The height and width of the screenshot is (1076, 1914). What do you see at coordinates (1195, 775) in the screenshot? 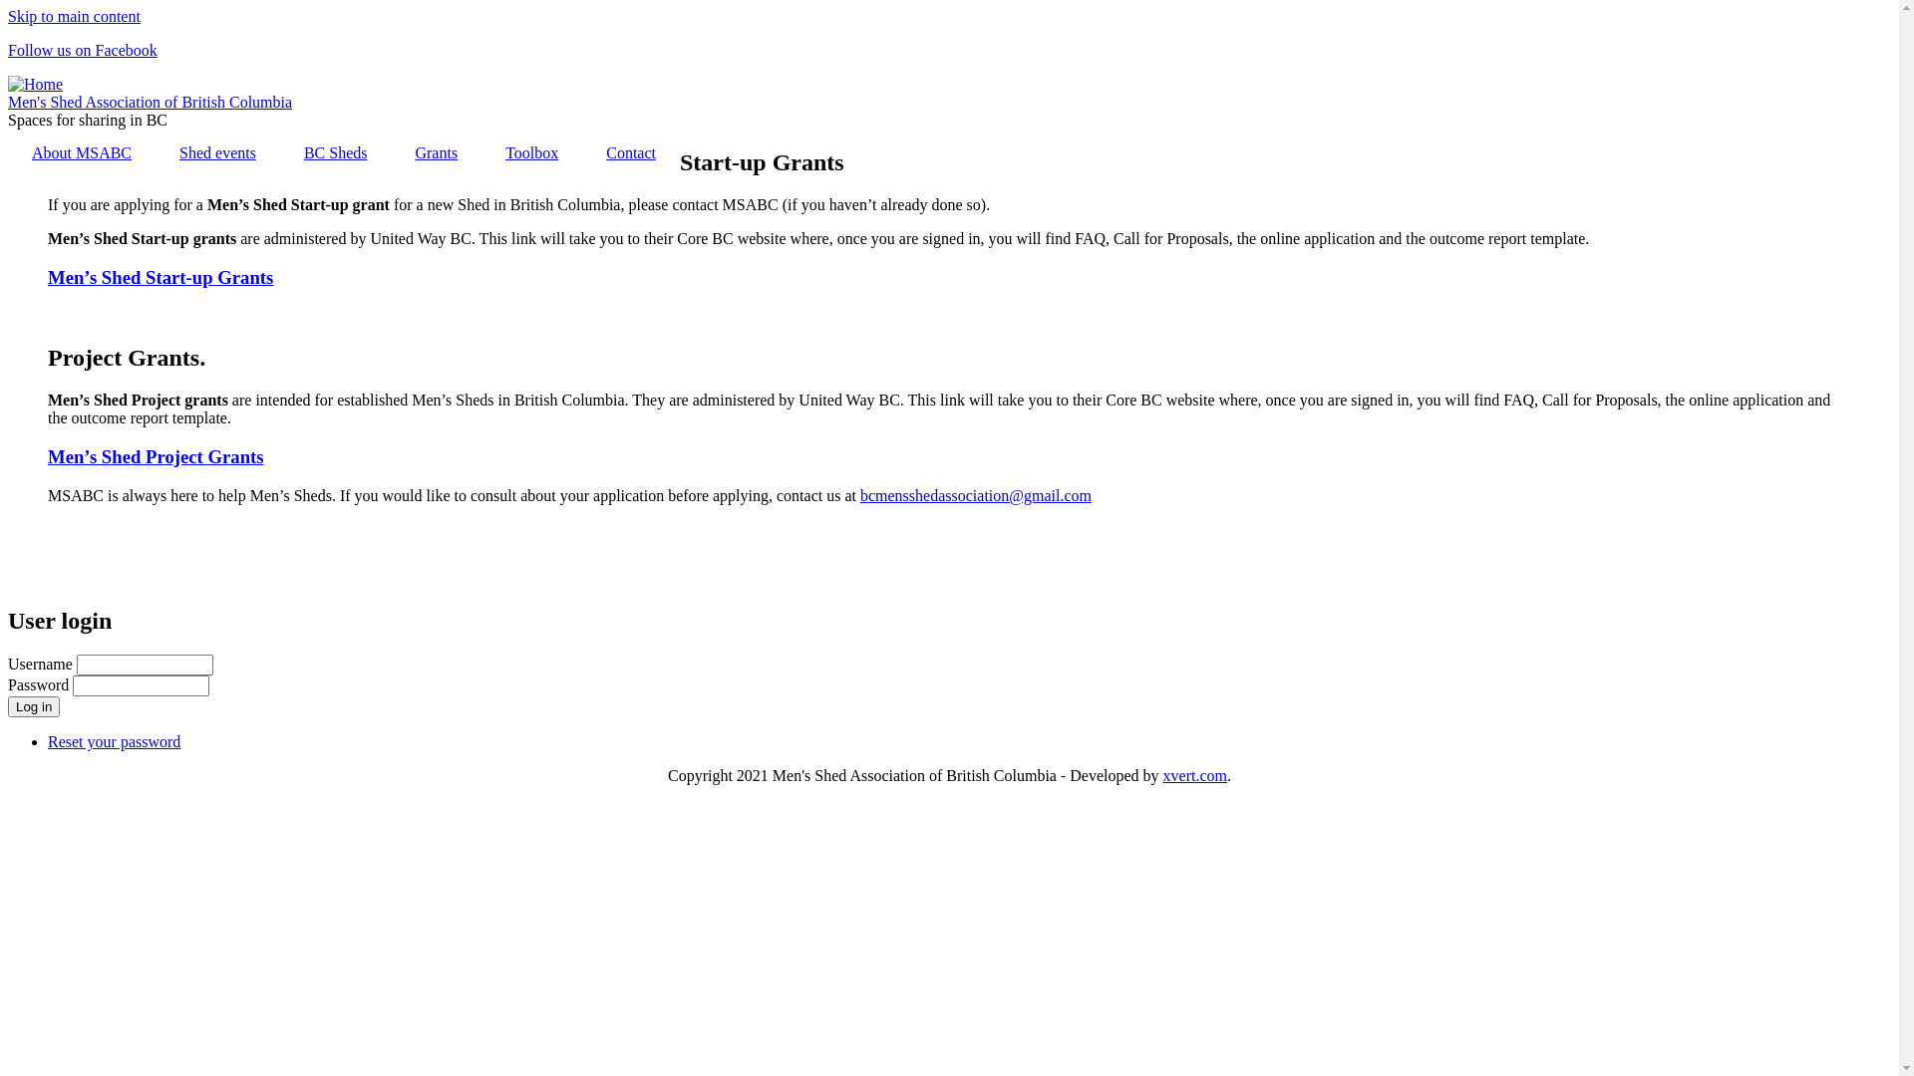
I see `xvert.com` at bounding box center [1195, 775].